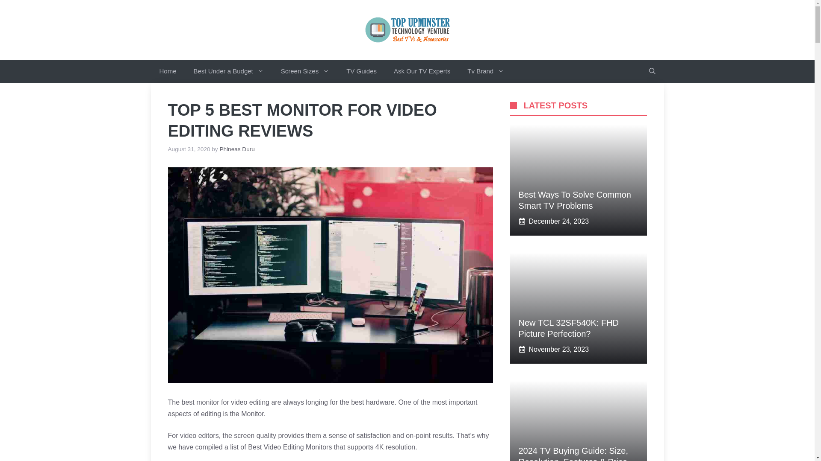 The height and width of the screenshot is (461, 821). What do you see at coordinates (229, 71) in the screenshot?
I see `Best Under a Budget` at bounding box center [229, 71].